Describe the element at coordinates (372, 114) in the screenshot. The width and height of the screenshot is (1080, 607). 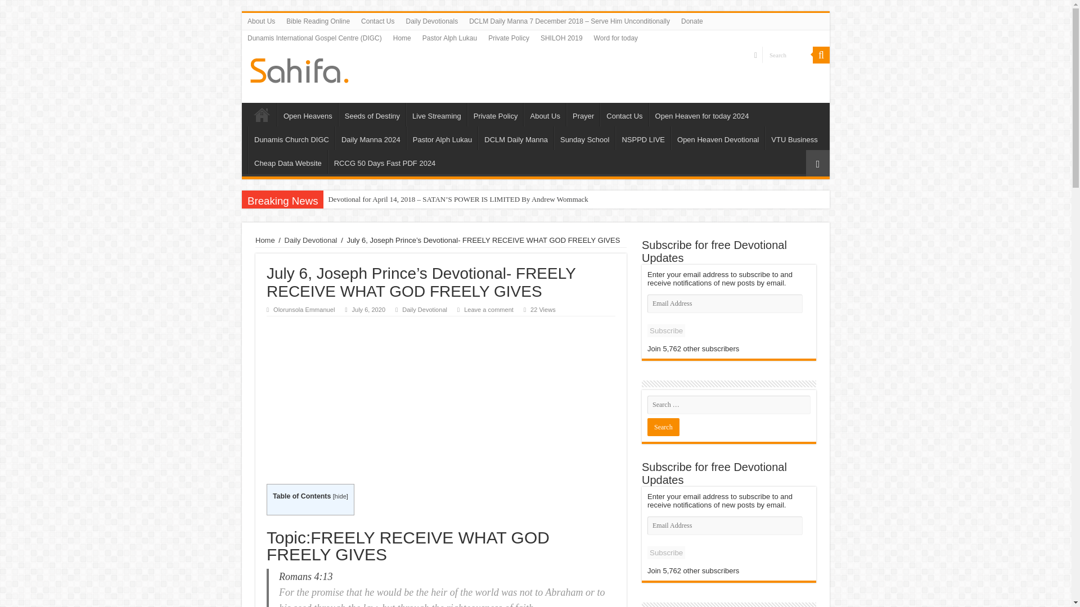
I see `Seeds of Destiny` at that location.